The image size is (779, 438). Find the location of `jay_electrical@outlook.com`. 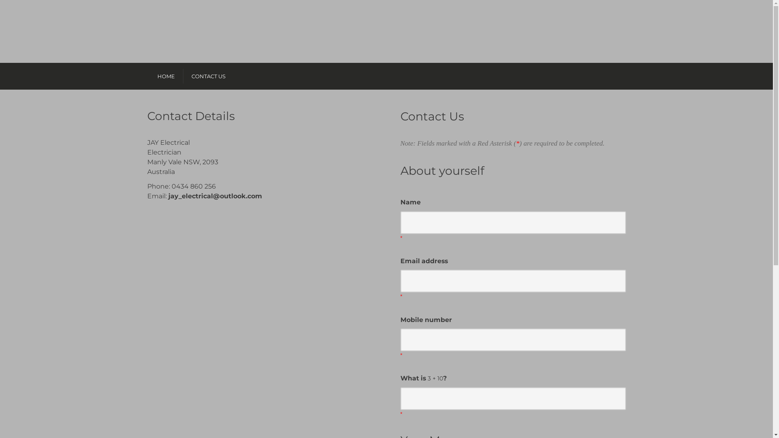

jay_electrical@outlook.com is located at coordinates (215, 196).